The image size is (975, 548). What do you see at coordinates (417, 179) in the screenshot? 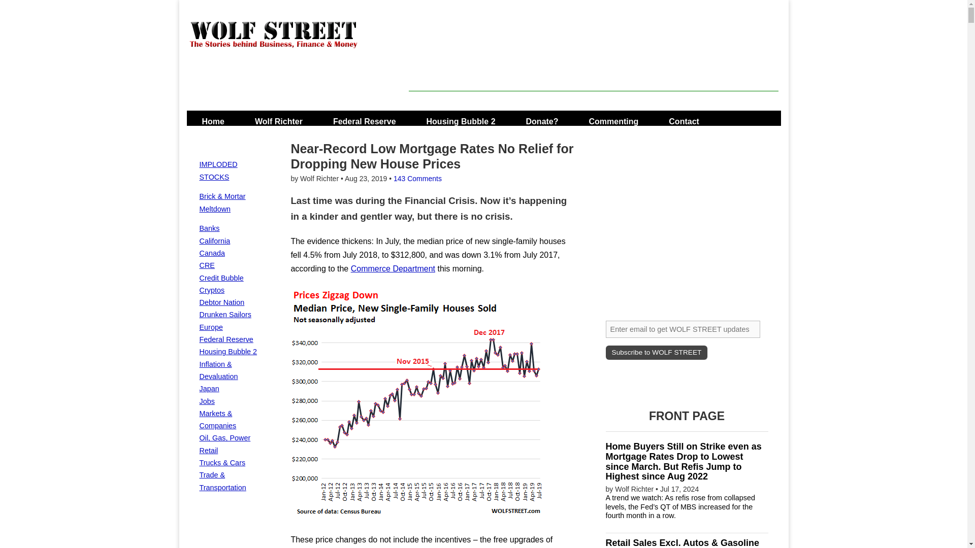
I see `143 Comments` at bounding box center [417, 179].